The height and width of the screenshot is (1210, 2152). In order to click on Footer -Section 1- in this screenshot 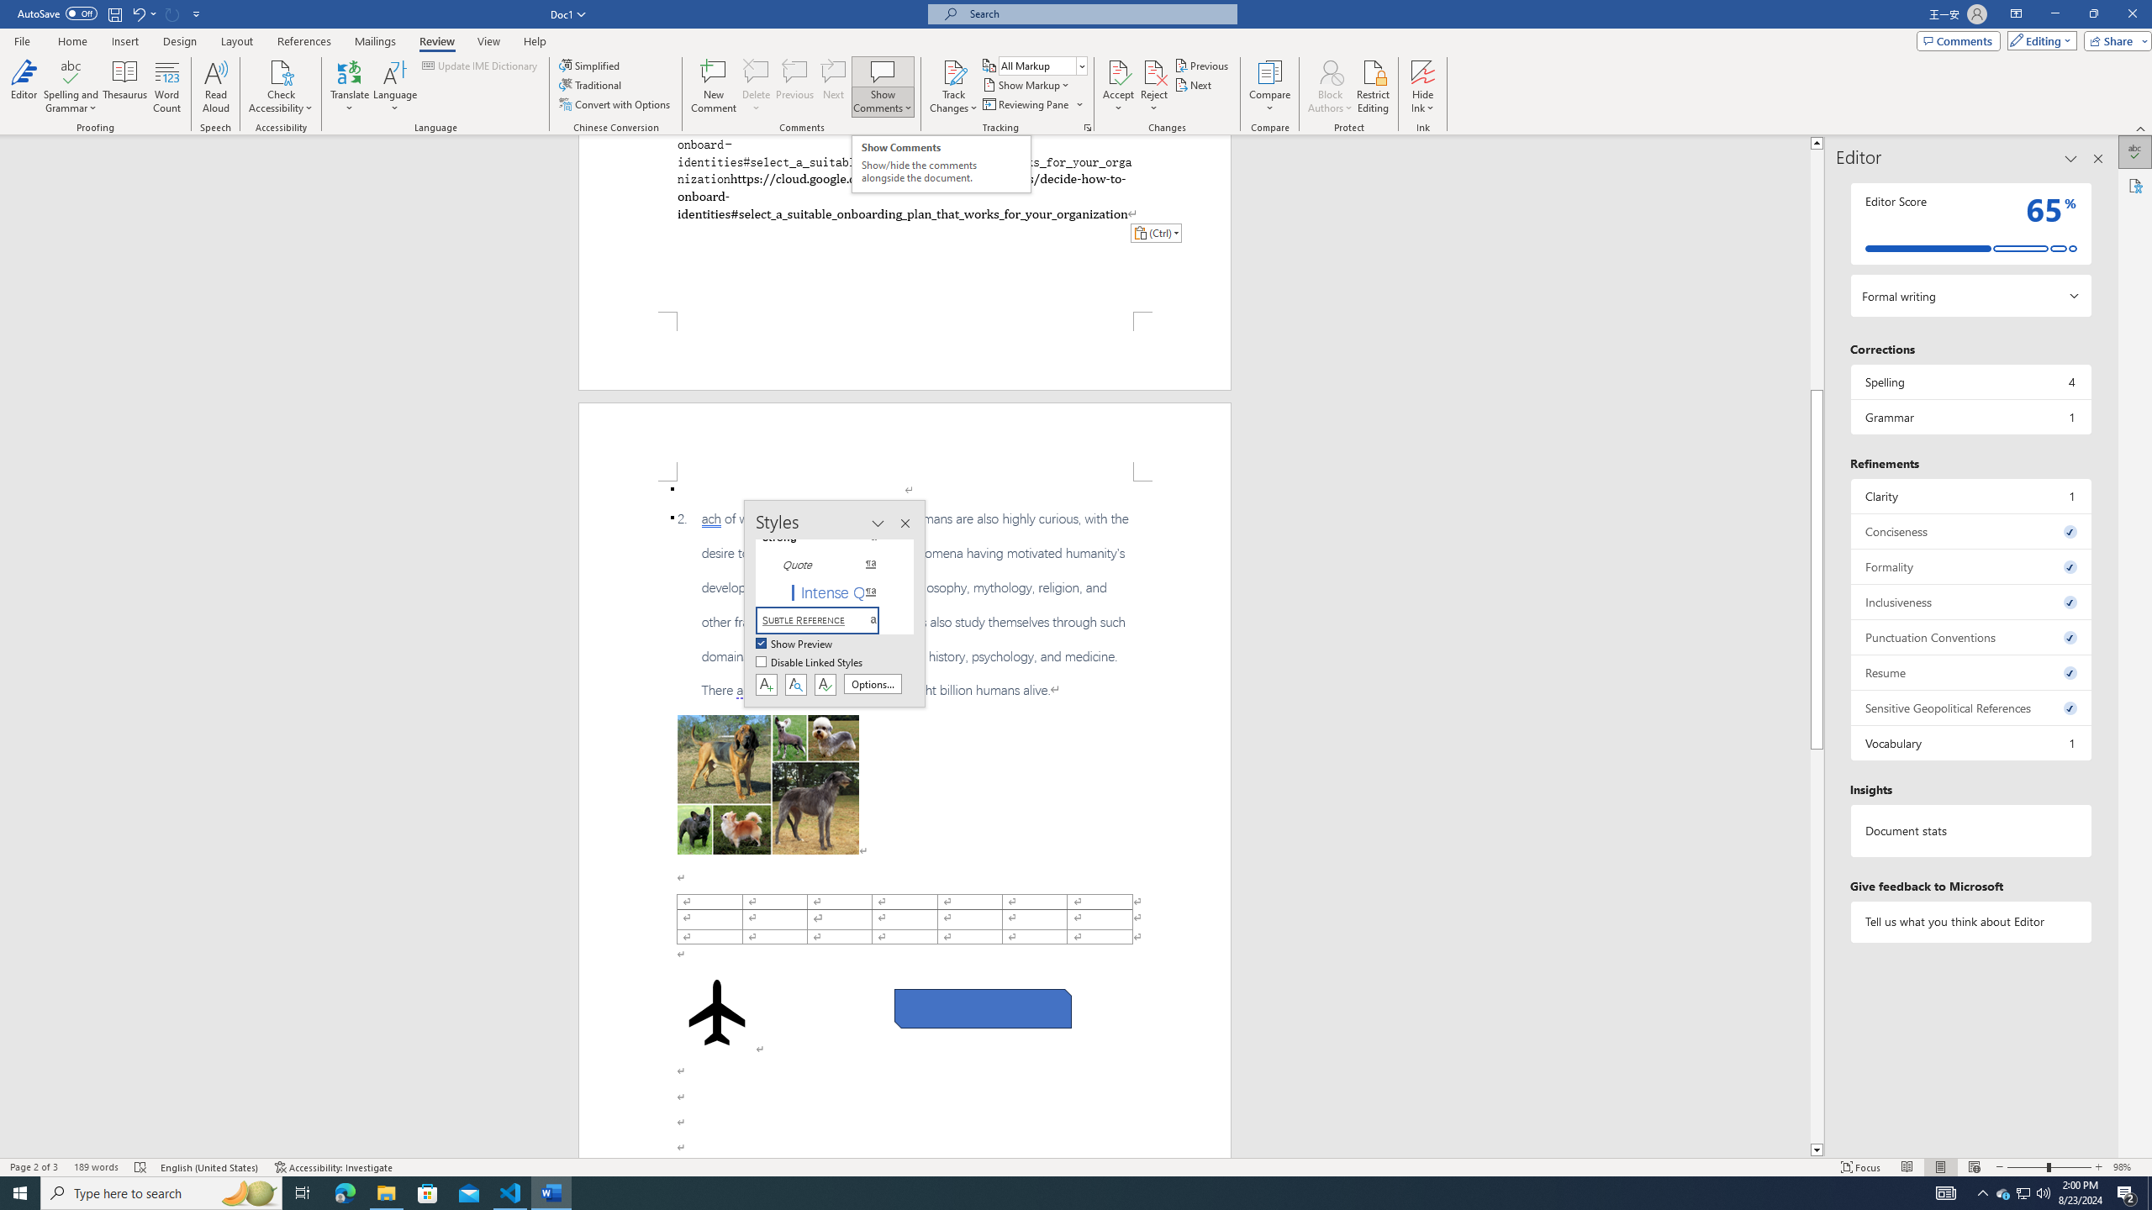, I will do `click(905, 351)`.